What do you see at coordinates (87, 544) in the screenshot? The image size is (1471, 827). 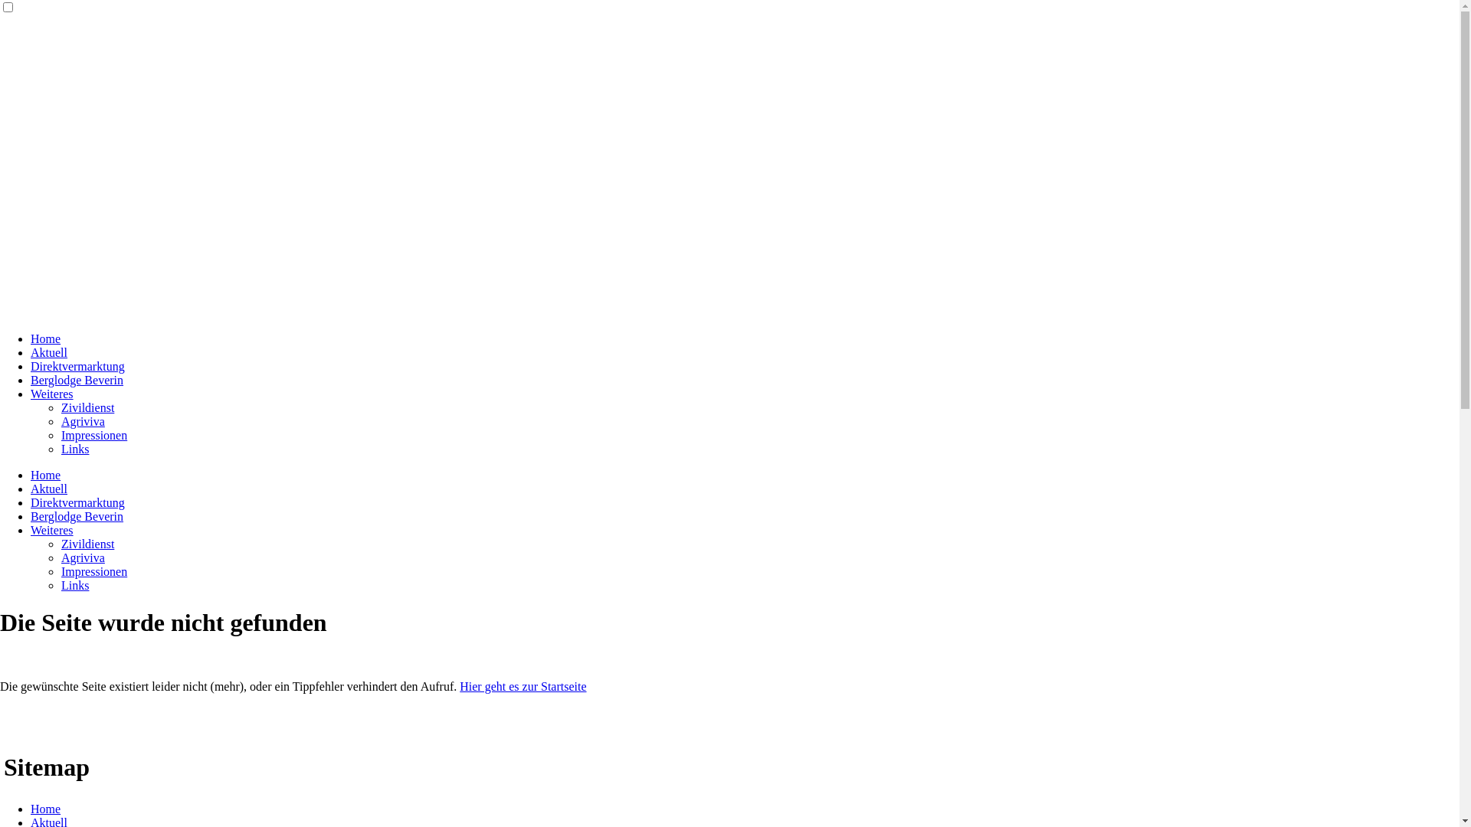 I see `Zivildienst` at bounding box center [87, 544].